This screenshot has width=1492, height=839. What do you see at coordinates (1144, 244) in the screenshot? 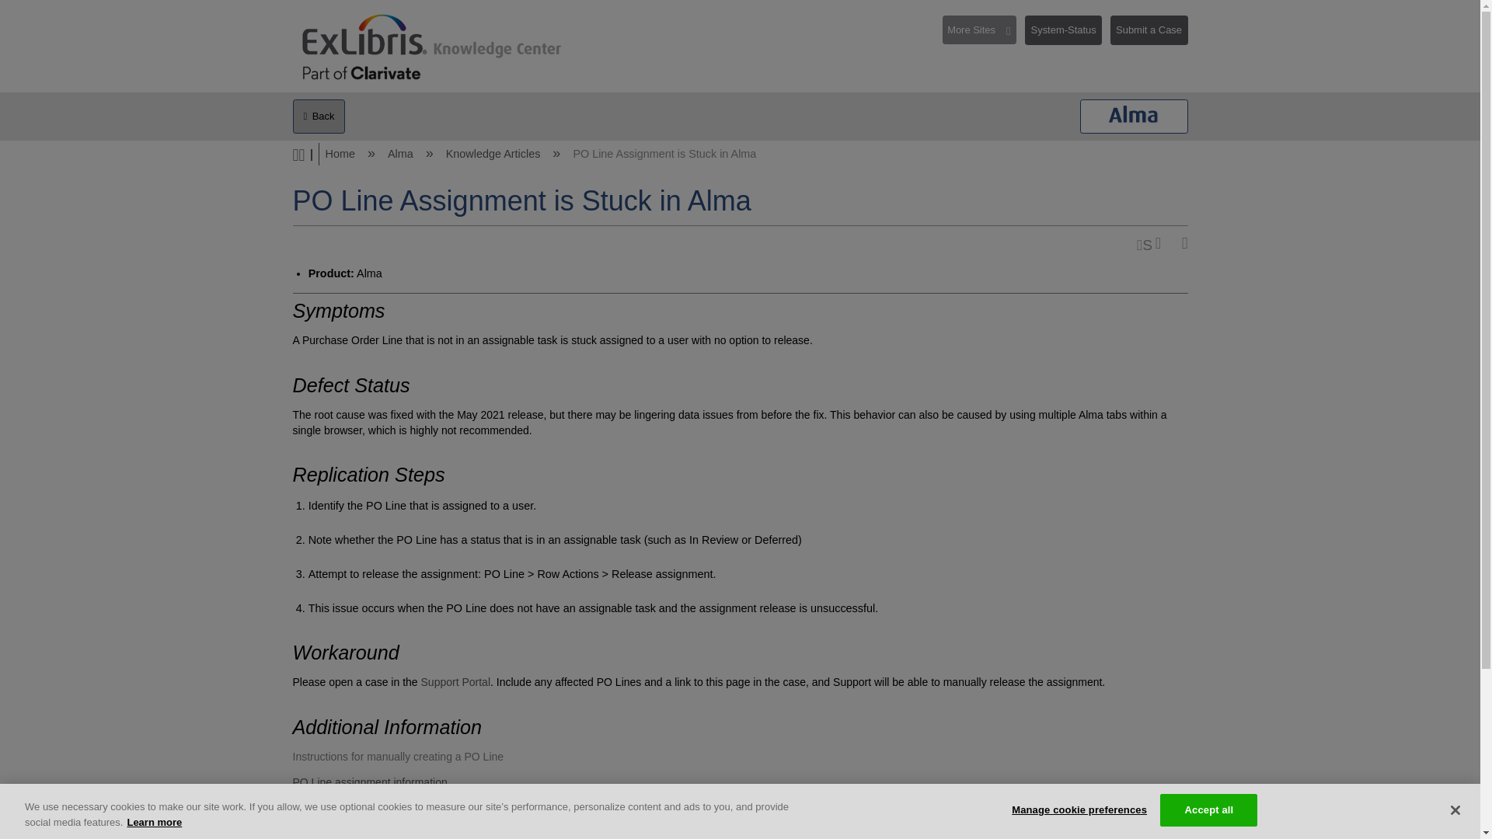
I see `Share page by email` at bounding box center [1144, 244].